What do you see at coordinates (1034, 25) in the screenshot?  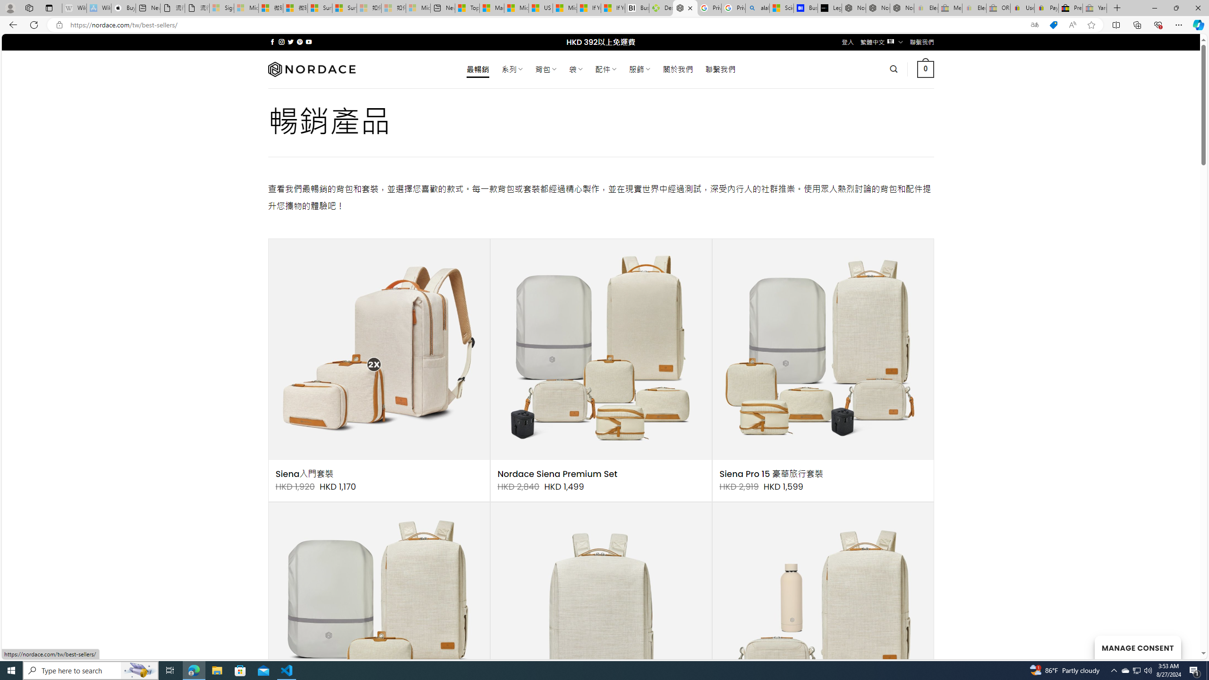 I see `Show translate options` at bounding box center [1034, 25].